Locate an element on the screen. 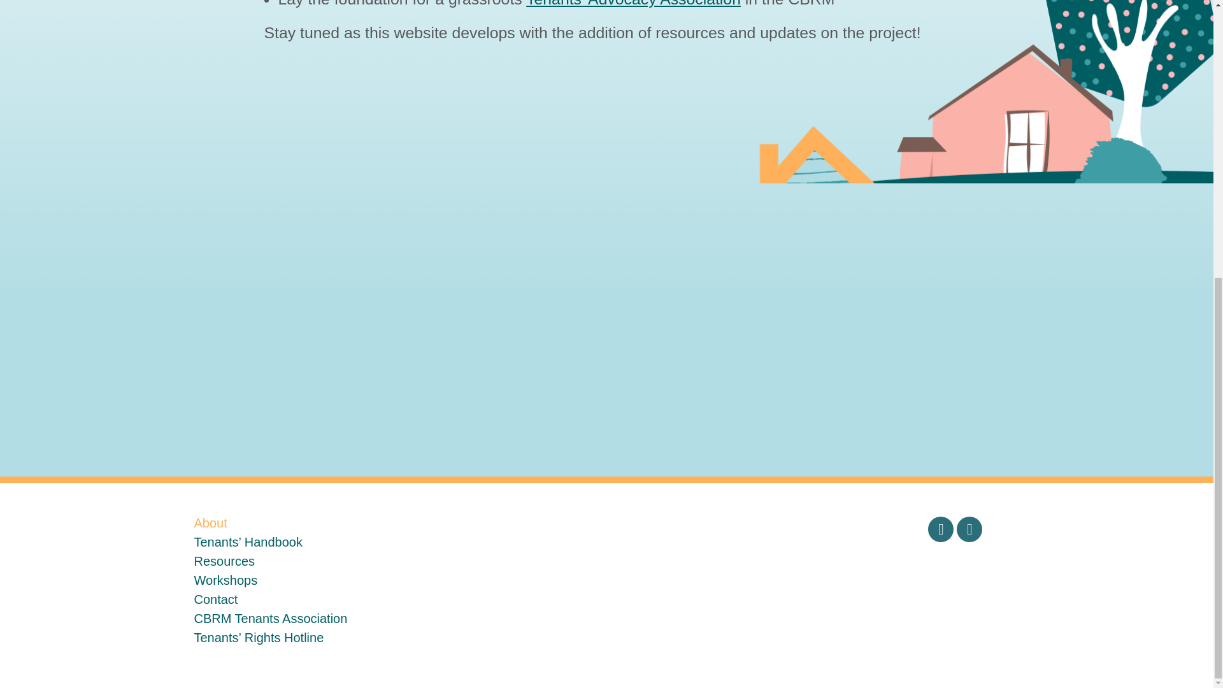  Resources is located at coordinates (224, 561).